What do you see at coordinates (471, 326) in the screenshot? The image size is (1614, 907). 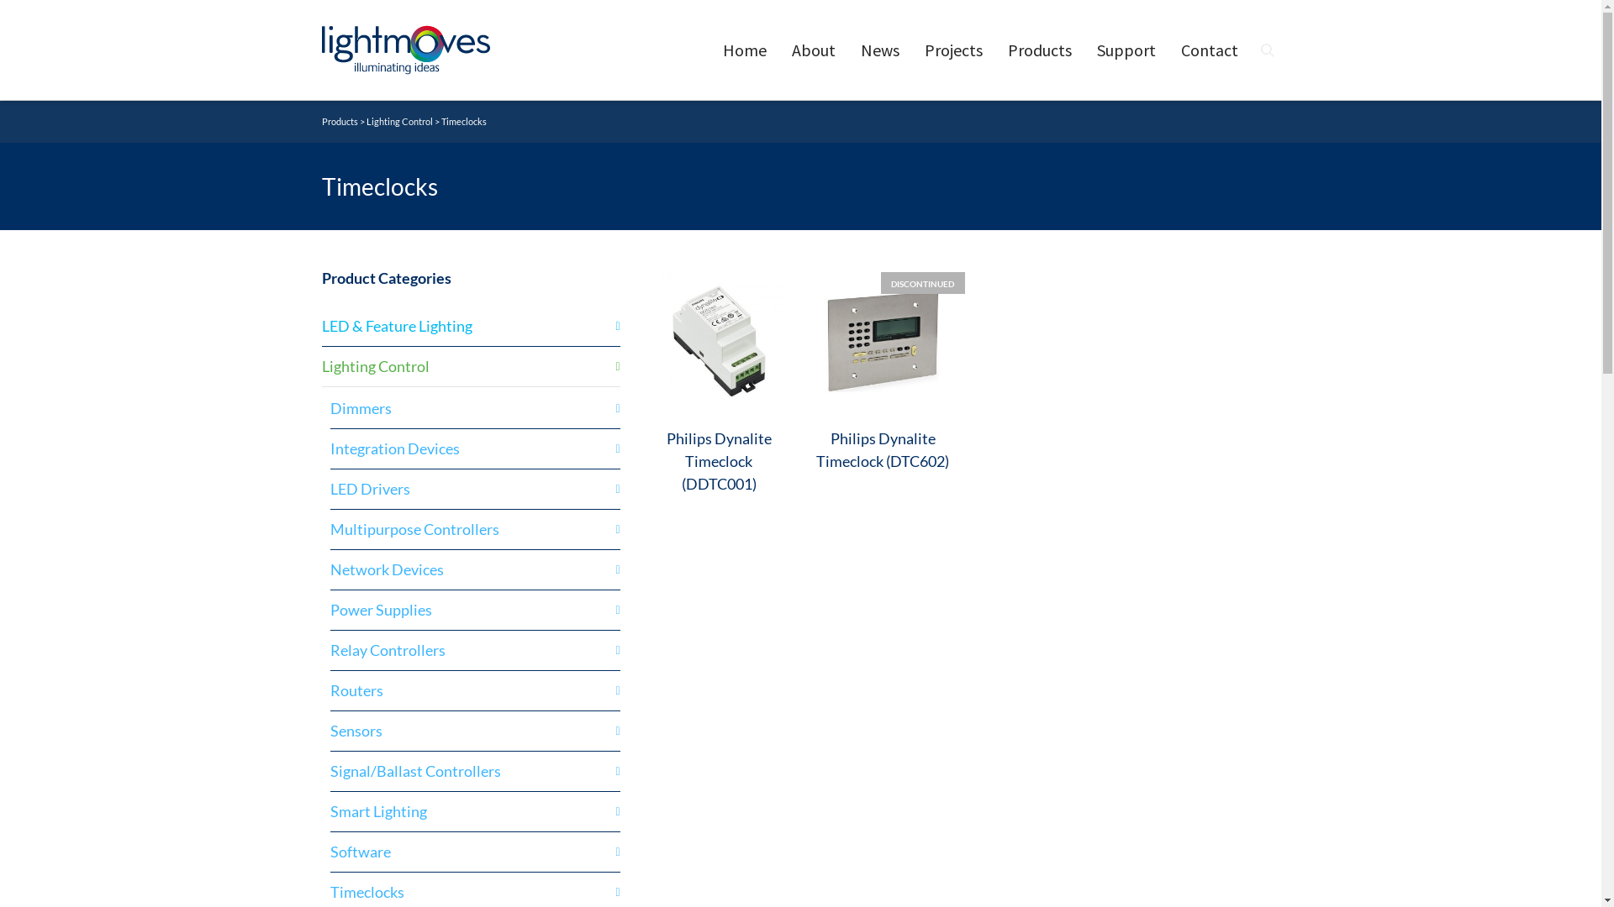 I see `LED & Feature Lighting` at bounding box center [471, 326].